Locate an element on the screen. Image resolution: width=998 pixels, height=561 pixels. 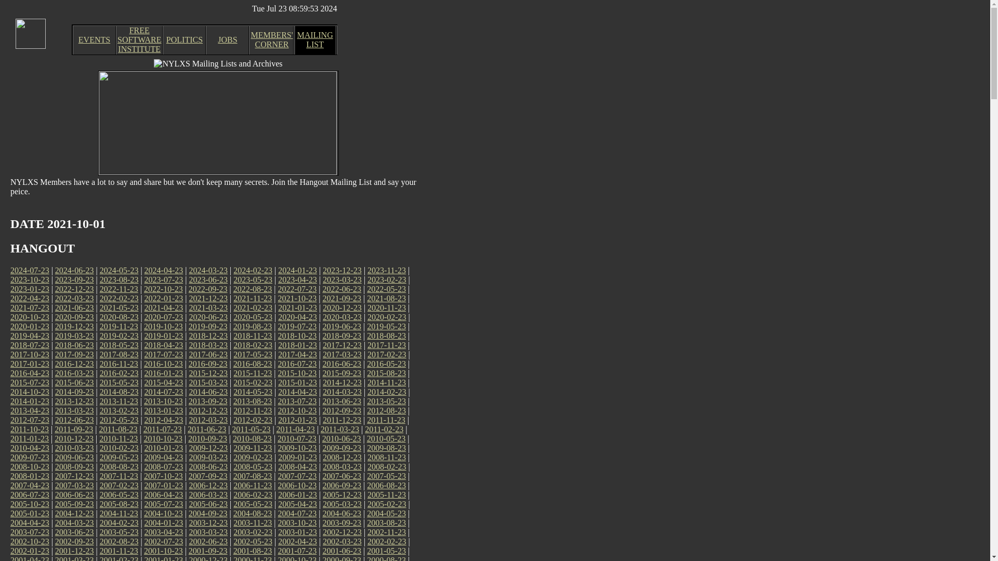
2023-08-23 is located at coordinates (119, 279).